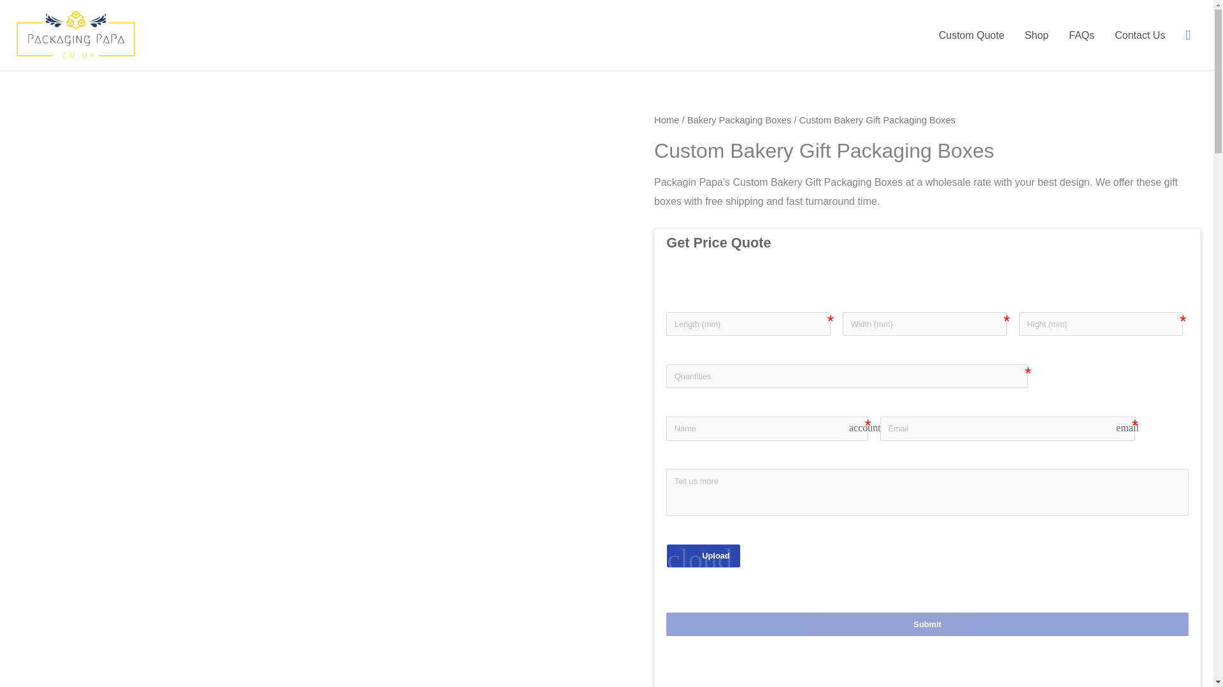 The width and height of the screenshot is (1223, 687). I want to click on Custom Quote, so click(971, 35).